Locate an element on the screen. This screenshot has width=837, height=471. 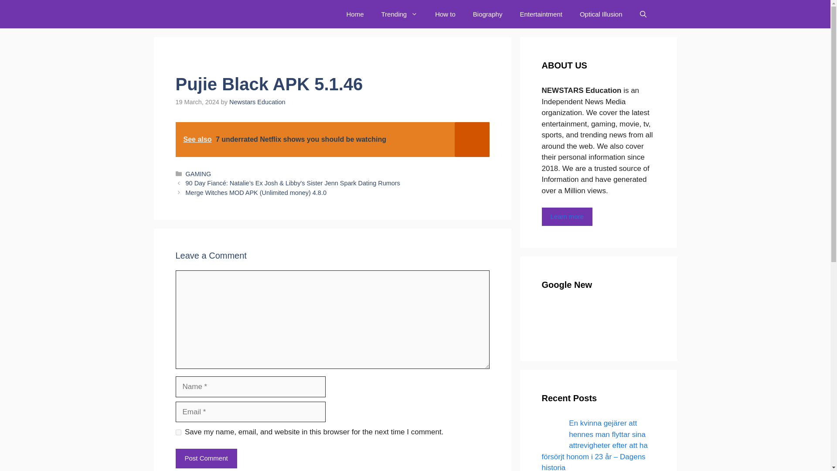
GAMING is located at coordinates (199, 174).